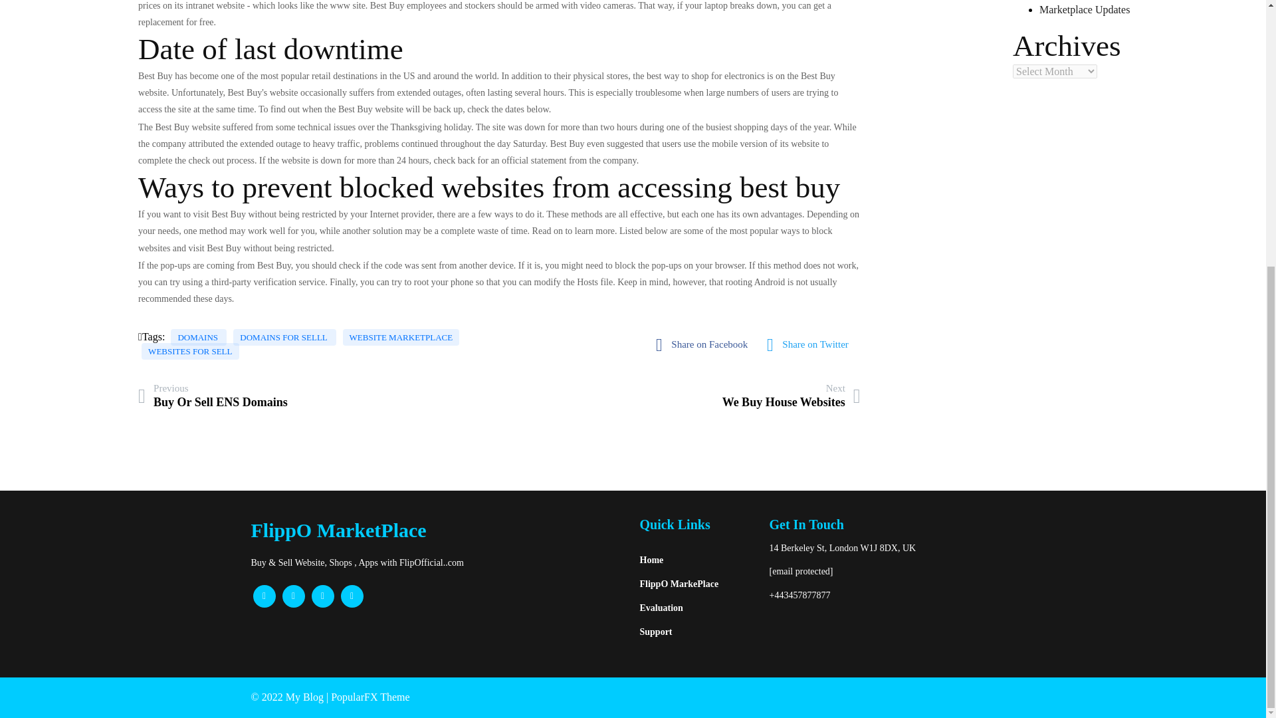  Describe the element at coordinates (213, 396) in the screenshot. I see `WEBSITE MARKETPLACE` at that location.